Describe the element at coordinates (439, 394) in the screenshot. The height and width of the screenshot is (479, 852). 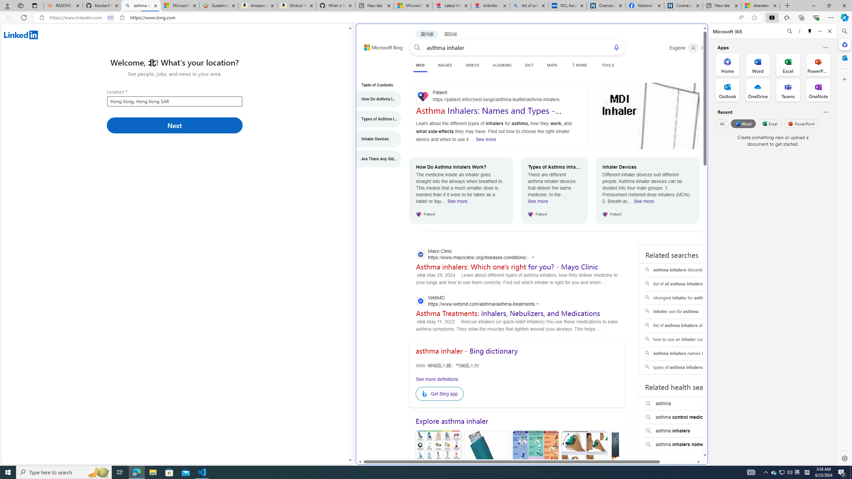
I see `Get Bing app` at that location.